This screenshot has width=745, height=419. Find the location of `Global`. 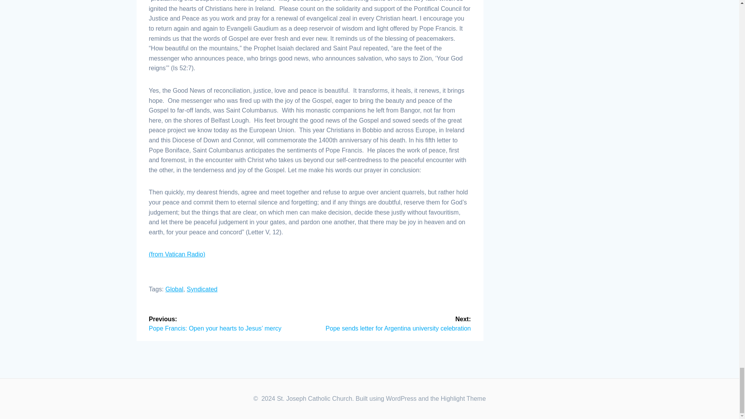

Global is located at coordinates (174, 289).